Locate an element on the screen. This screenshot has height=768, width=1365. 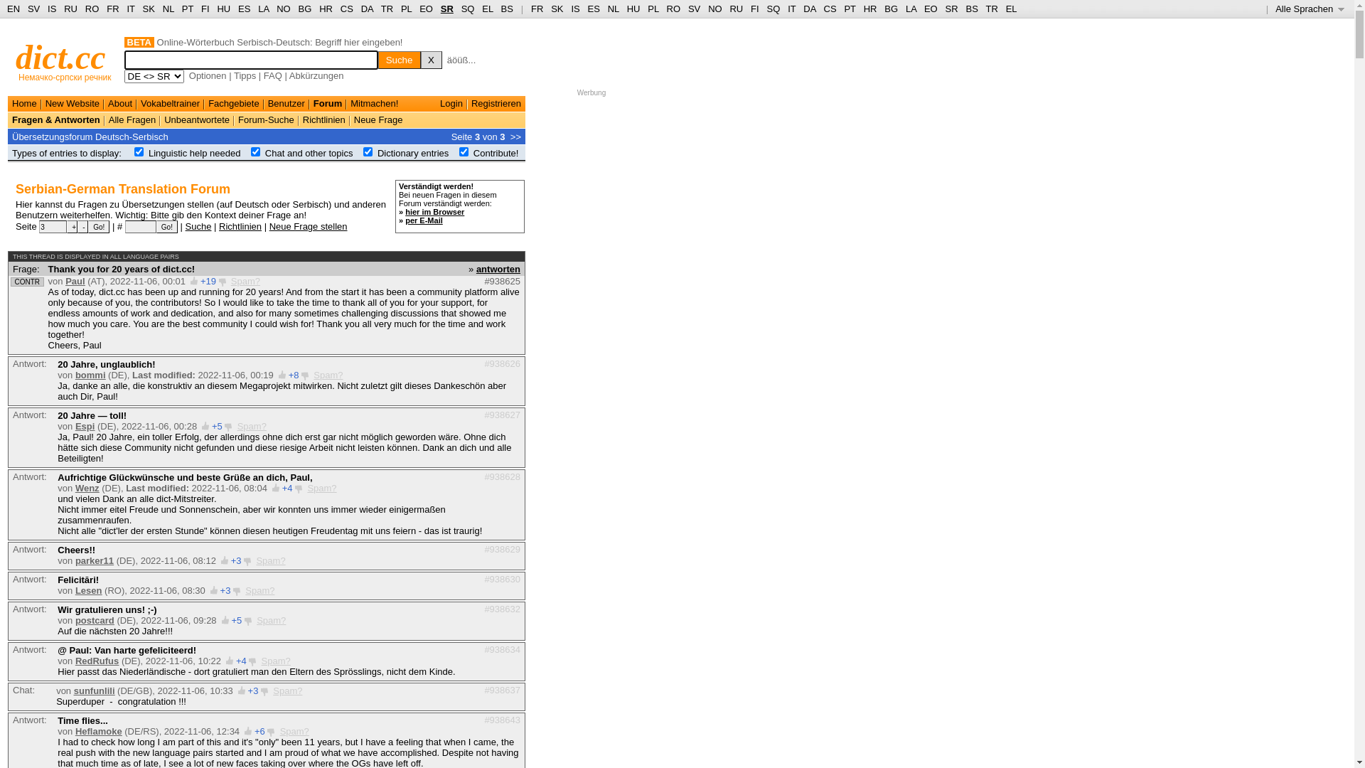
NO is located at coordinates (715, 9).